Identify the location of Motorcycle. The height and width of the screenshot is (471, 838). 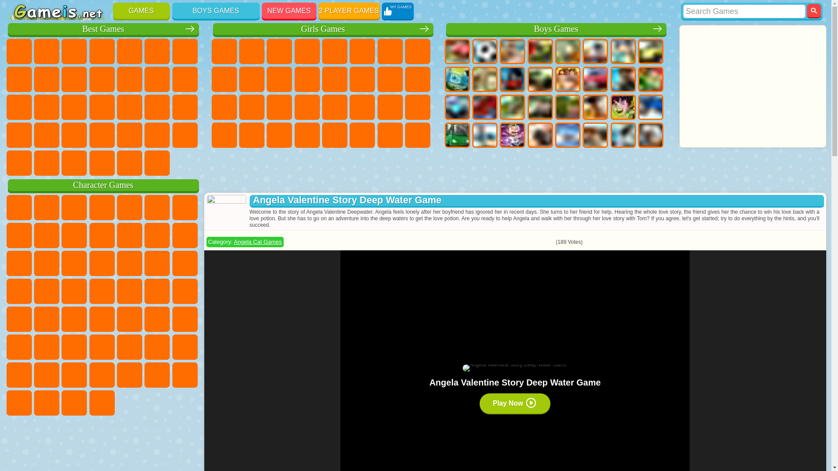
(485, 79).